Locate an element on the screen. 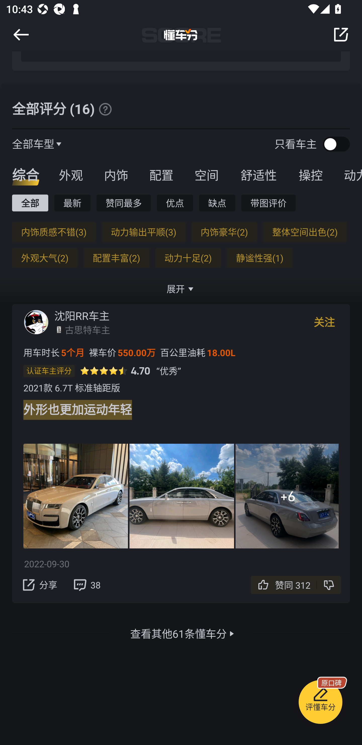 The width and height of the screenshot is (362, 745). 配置丰富(2) is located at coordinates (116, 258).